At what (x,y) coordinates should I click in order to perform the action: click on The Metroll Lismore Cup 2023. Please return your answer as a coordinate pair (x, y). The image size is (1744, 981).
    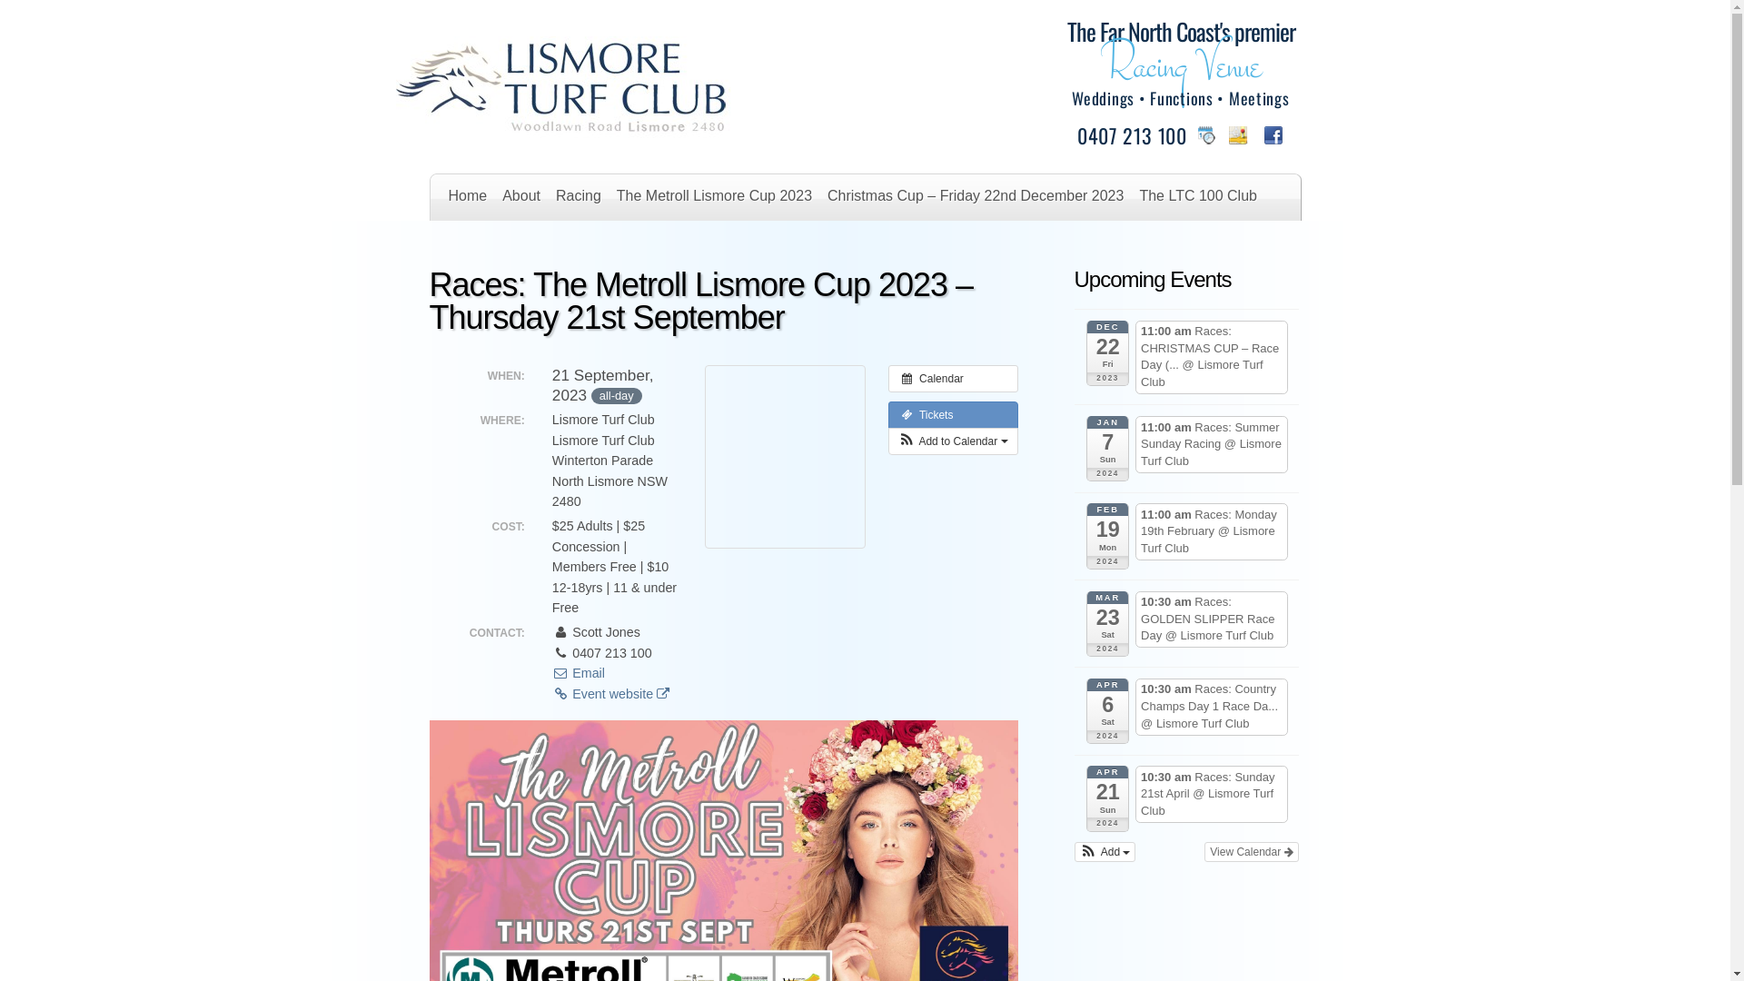
    Looking at the image, I should click on (714, 202).